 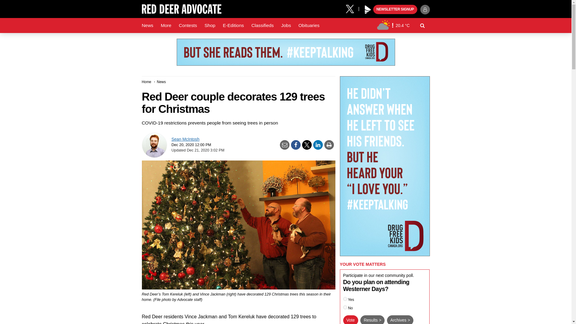 What do you see at coordinates (368, 10) in the screenshot?
I see `Black Press Media` at bounding box center [368, 10].